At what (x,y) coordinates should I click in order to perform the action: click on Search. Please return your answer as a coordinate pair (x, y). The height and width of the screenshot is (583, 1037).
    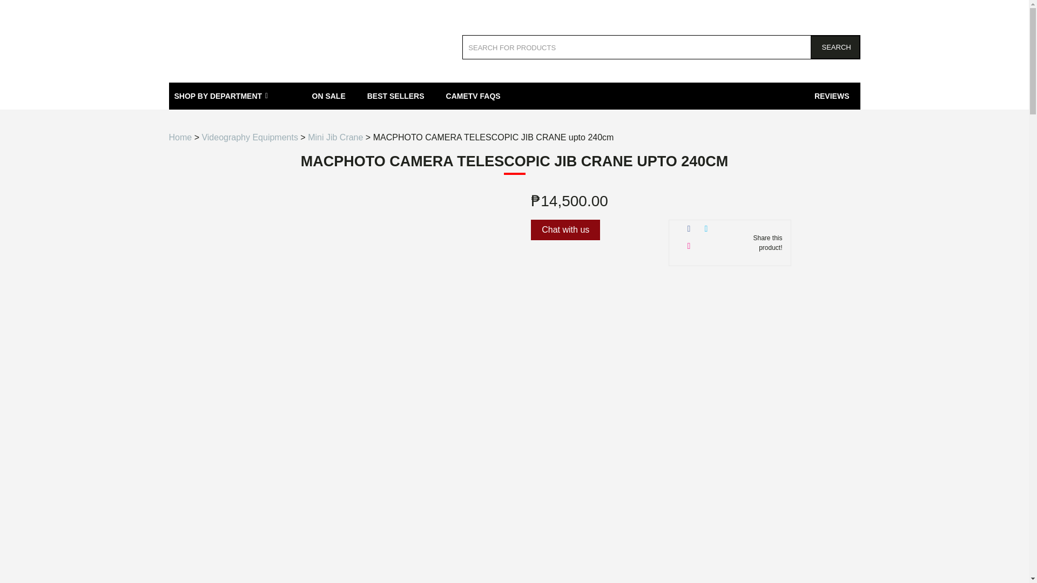
    Looking at the image, I should click on (834, 47).